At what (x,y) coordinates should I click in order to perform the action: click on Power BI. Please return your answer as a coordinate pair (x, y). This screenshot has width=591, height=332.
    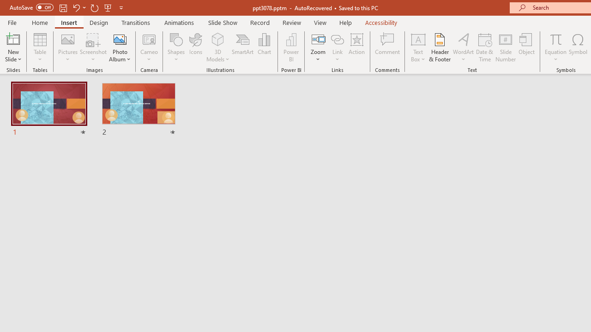
    Looking at the image, I should click on (291, 47).